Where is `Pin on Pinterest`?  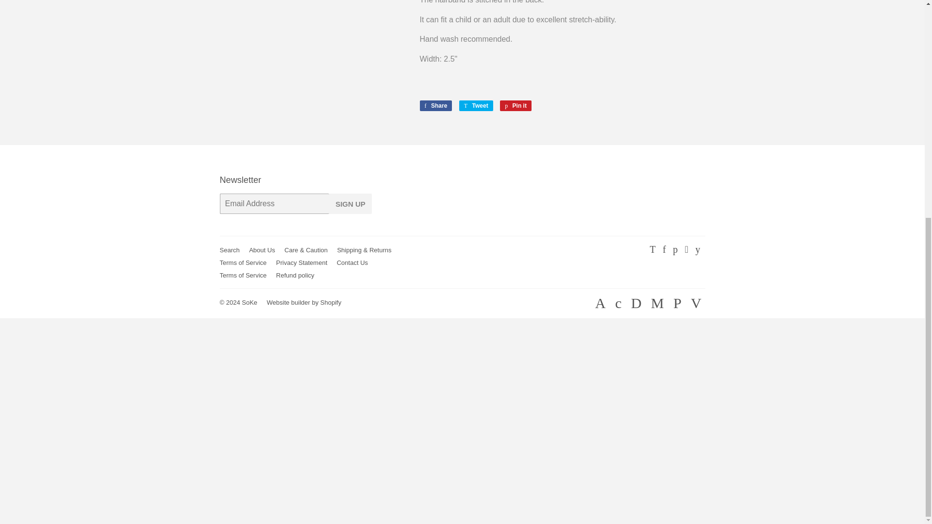
Pin on Pinterest is located at coordinates (516, 106).